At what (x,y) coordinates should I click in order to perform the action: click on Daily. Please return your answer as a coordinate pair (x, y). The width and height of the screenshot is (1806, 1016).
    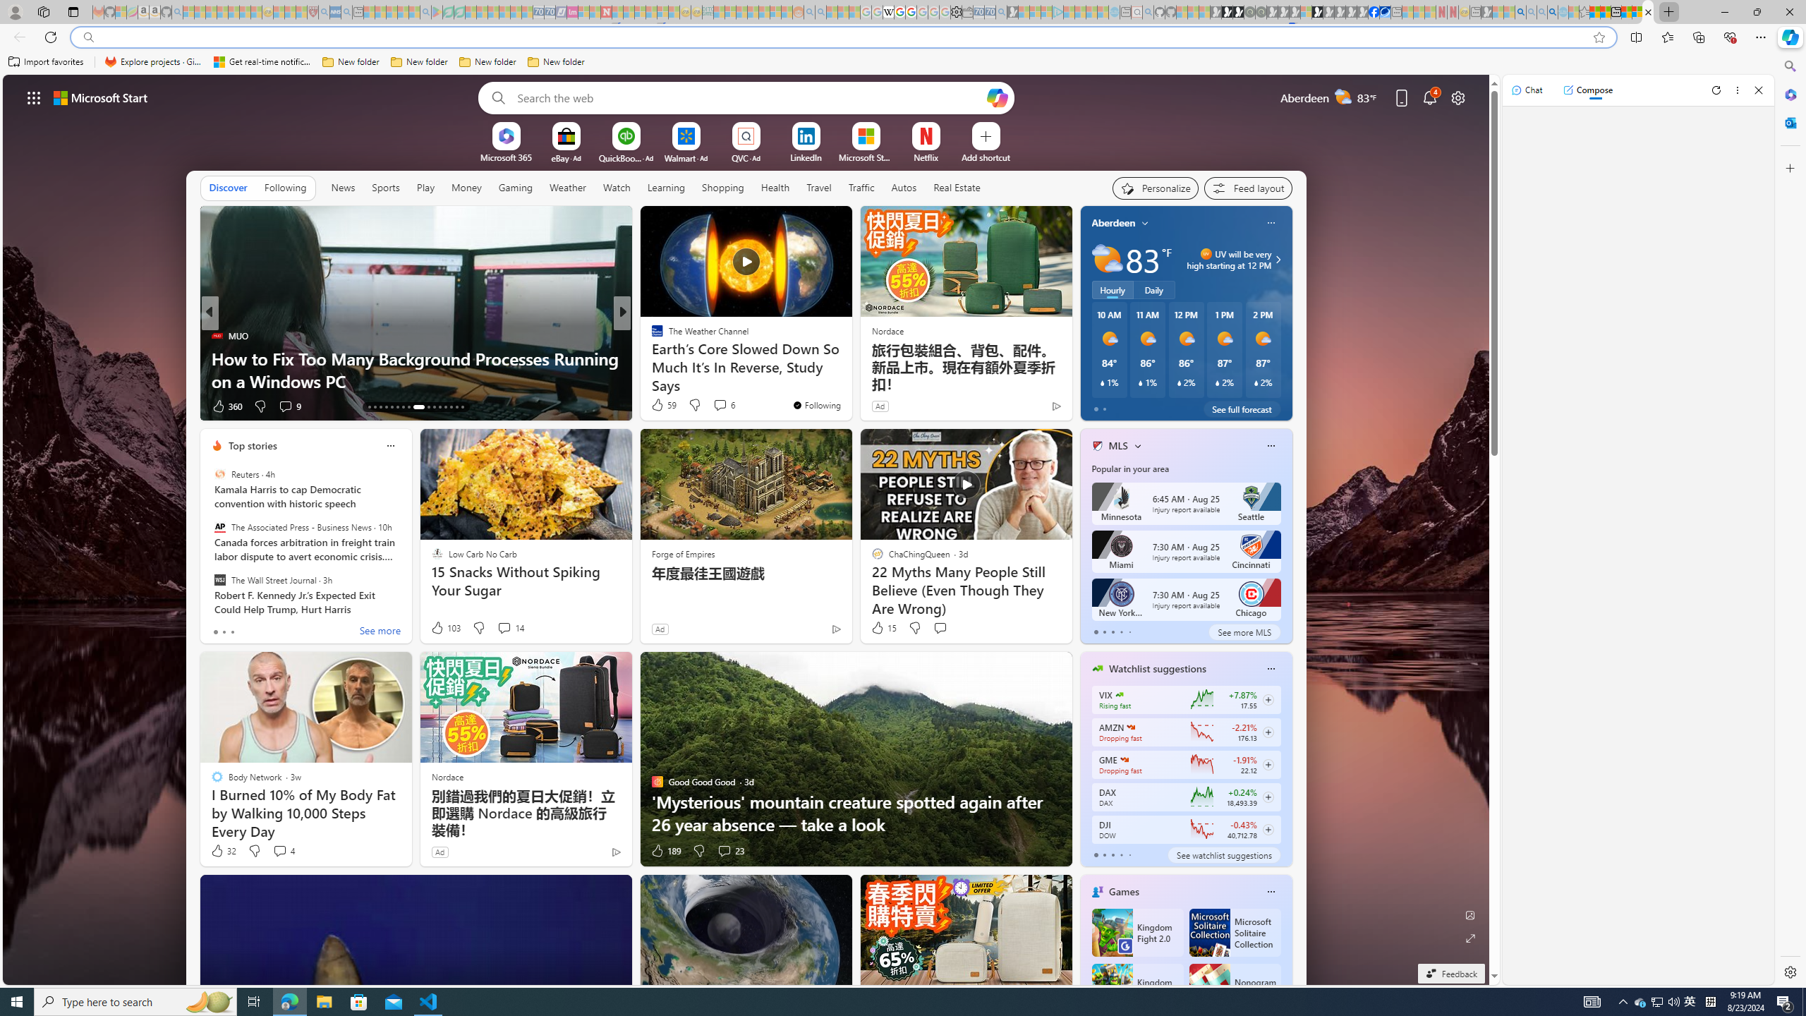
    Looking at the image, I should click on (1154, 289).